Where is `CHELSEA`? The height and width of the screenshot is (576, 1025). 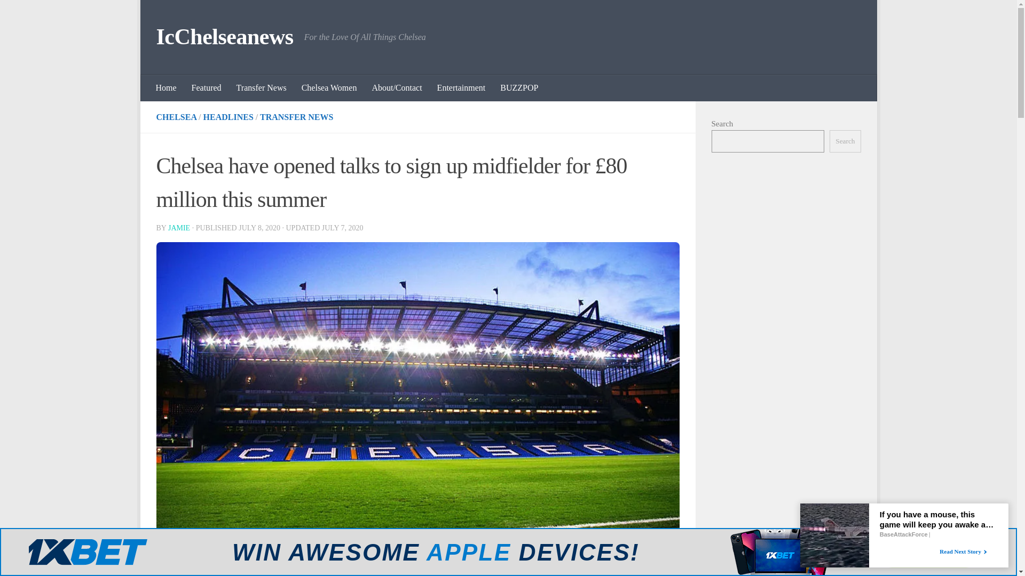
CHELSEA is located at coordinates (176, 116).